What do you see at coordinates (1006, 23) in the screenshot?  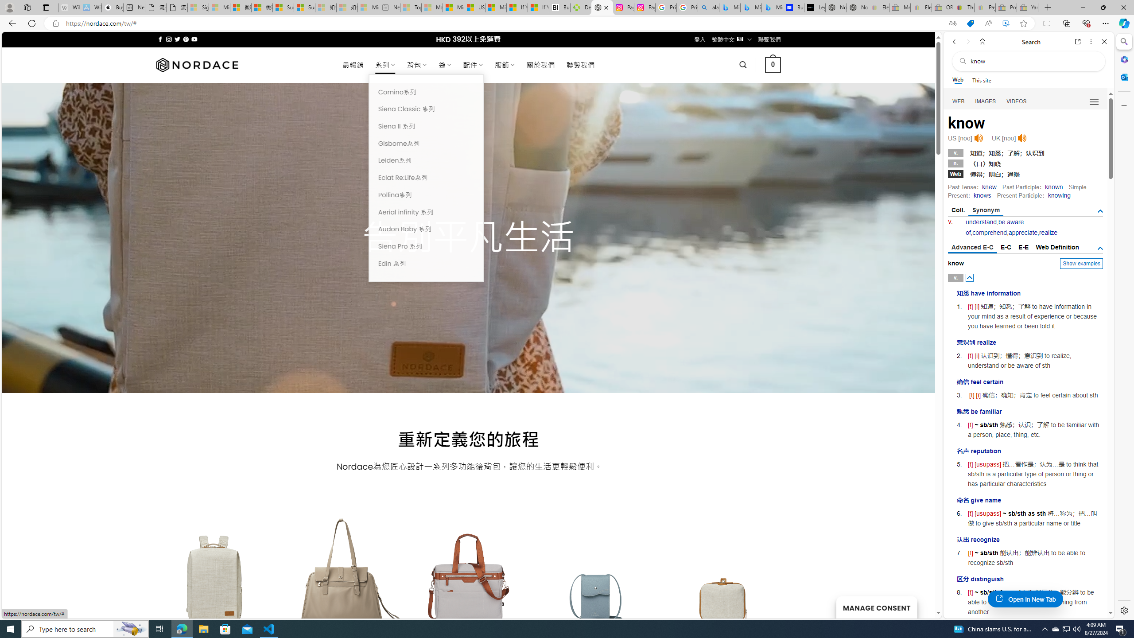 I see `Enhance video` at bounding box center [1006, 23].